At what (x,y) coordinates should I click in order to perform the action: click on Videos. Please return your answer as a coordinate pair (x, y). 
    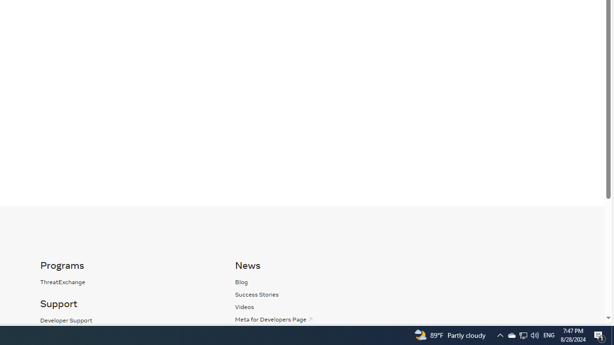
    Looking at the image, I should click on (245, 307).